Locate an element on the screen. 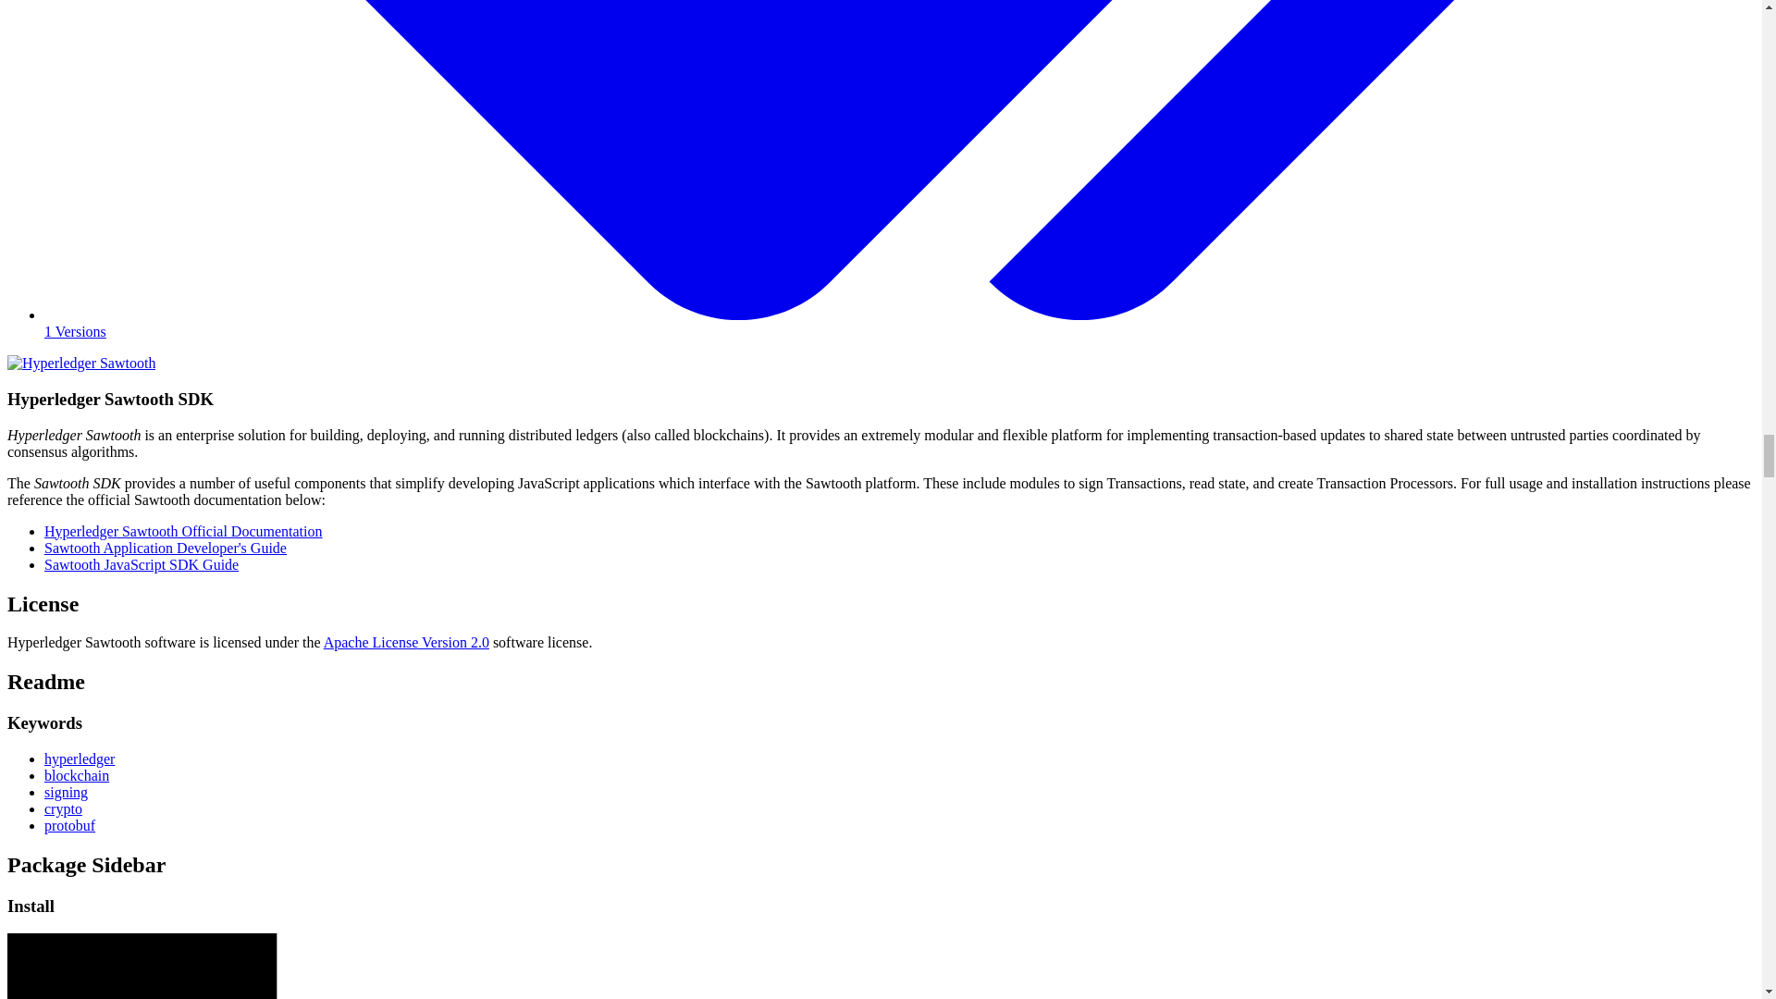  hyperledger is located at coordinates (80, 758).